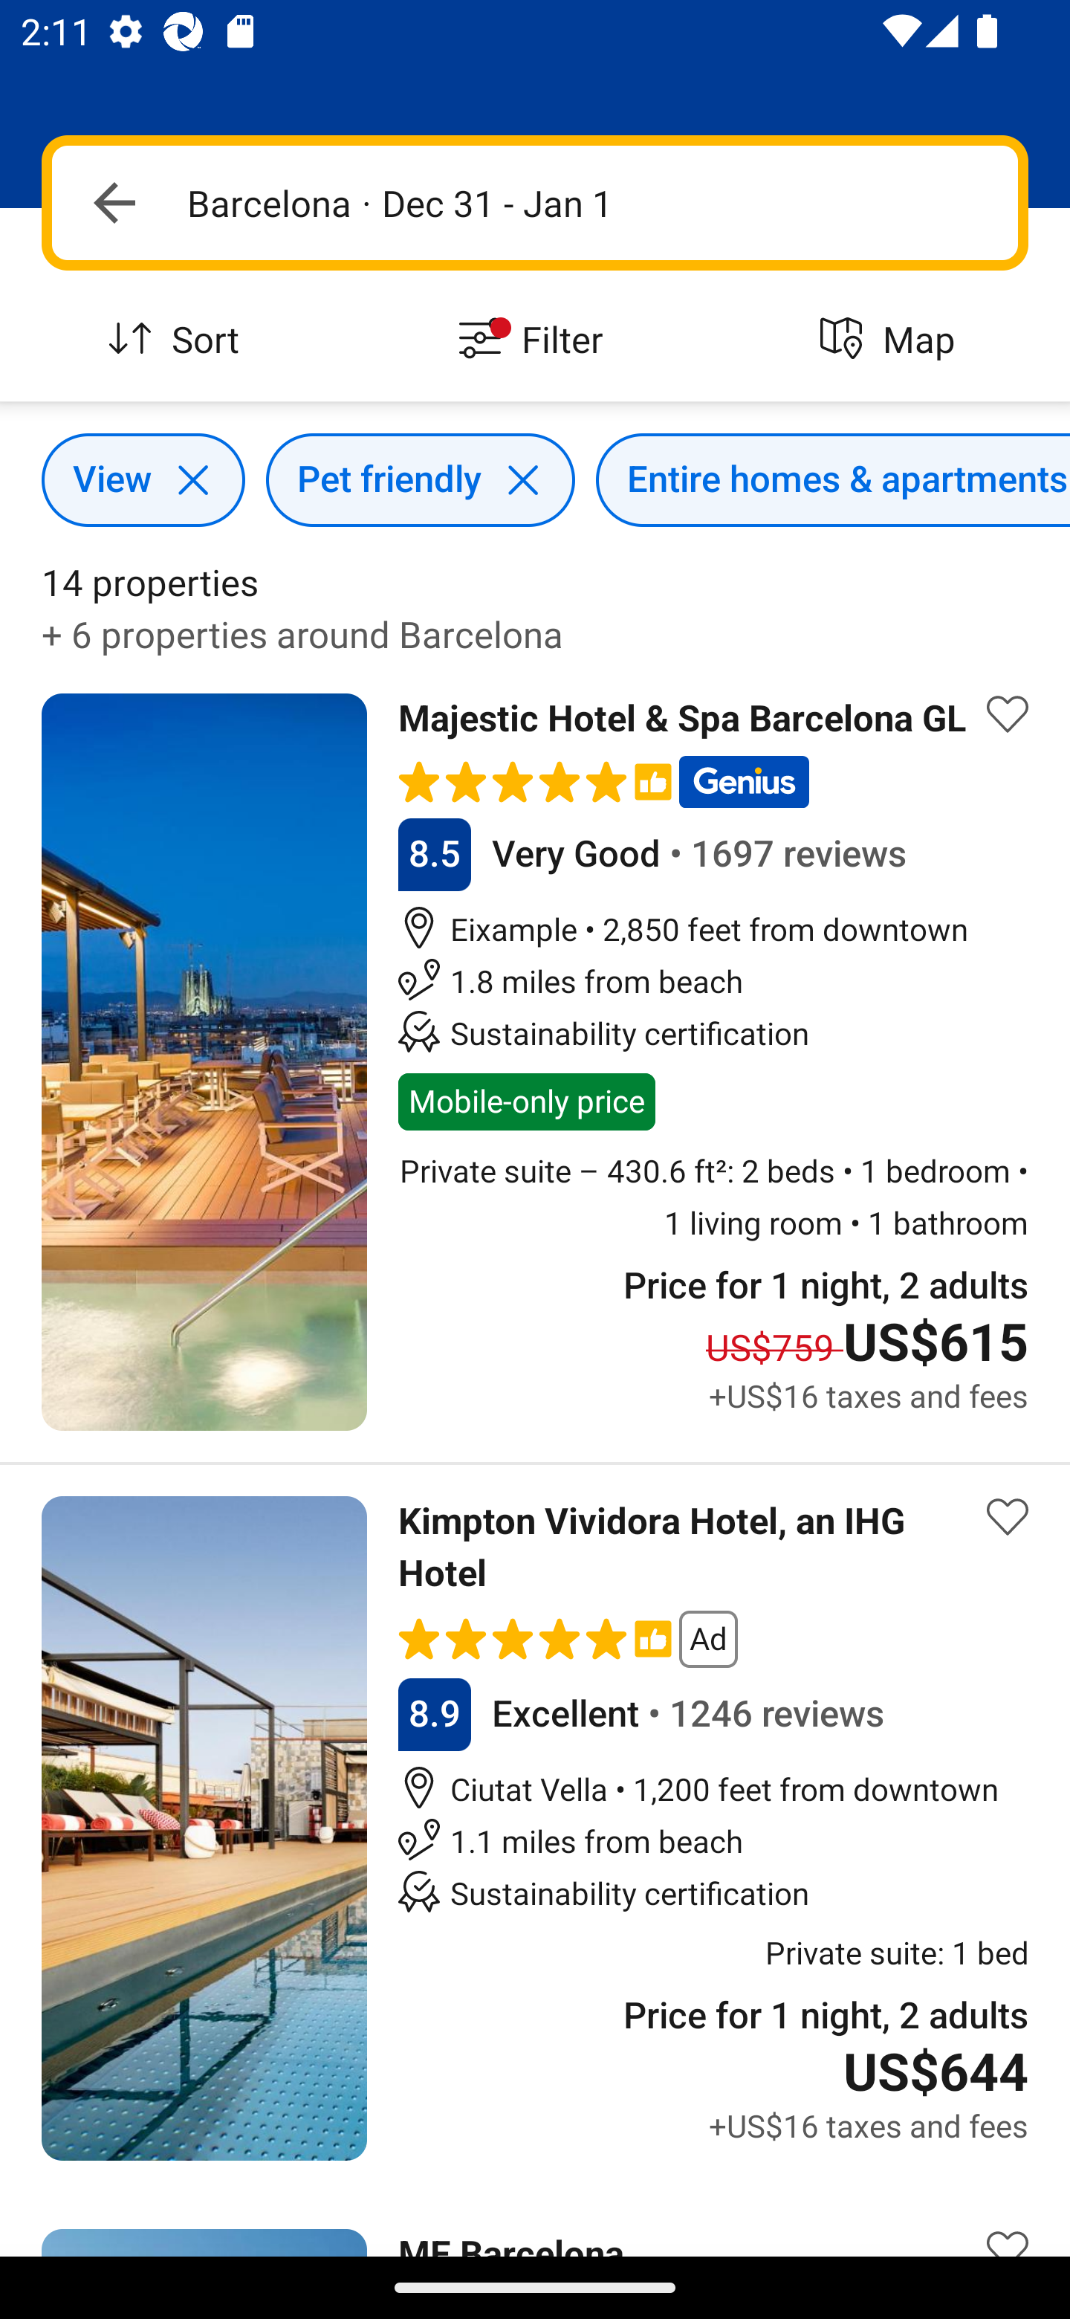 The width and height of the screenshot is (1070, 2319). Describe the element at coordinates (1008, 714) in the screenshot. I see `Save property to list` at that location.